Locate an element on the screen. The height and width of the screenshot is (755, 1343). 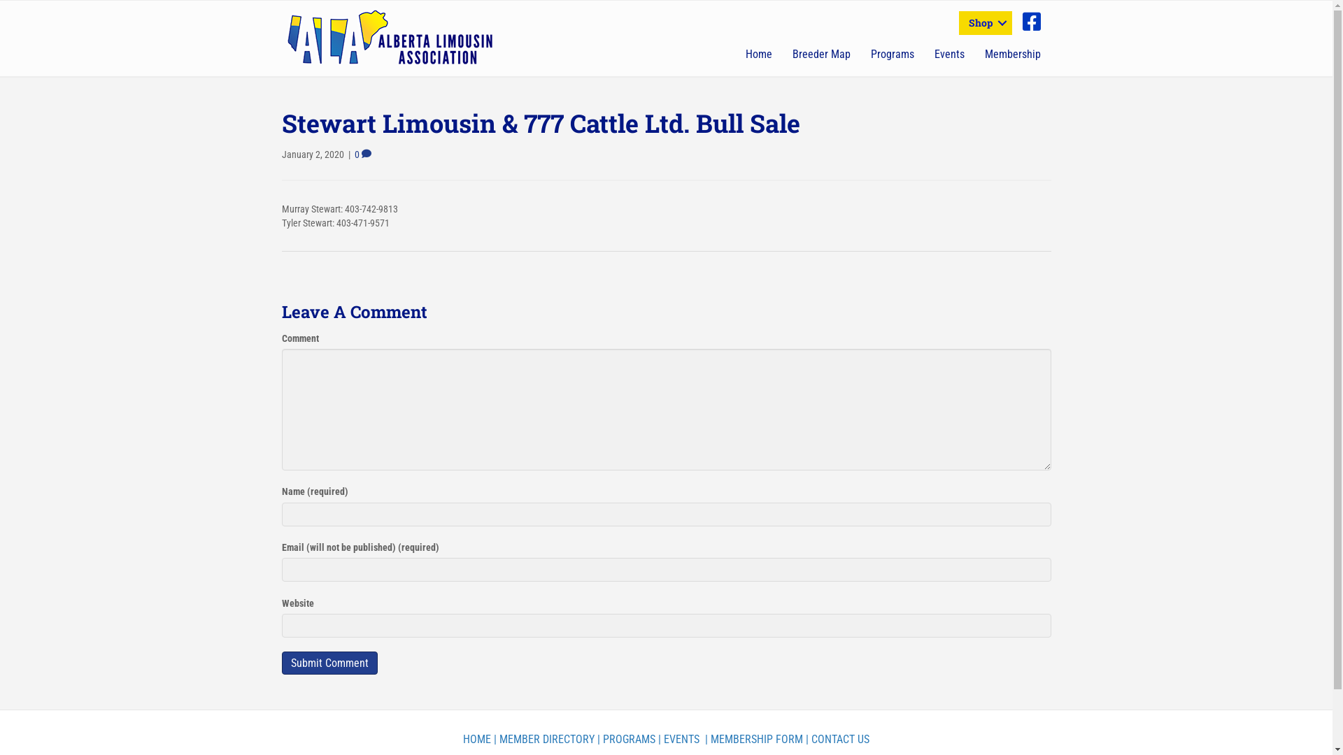
MEMBER DIRECTORY is located at coordinates (547, 740).